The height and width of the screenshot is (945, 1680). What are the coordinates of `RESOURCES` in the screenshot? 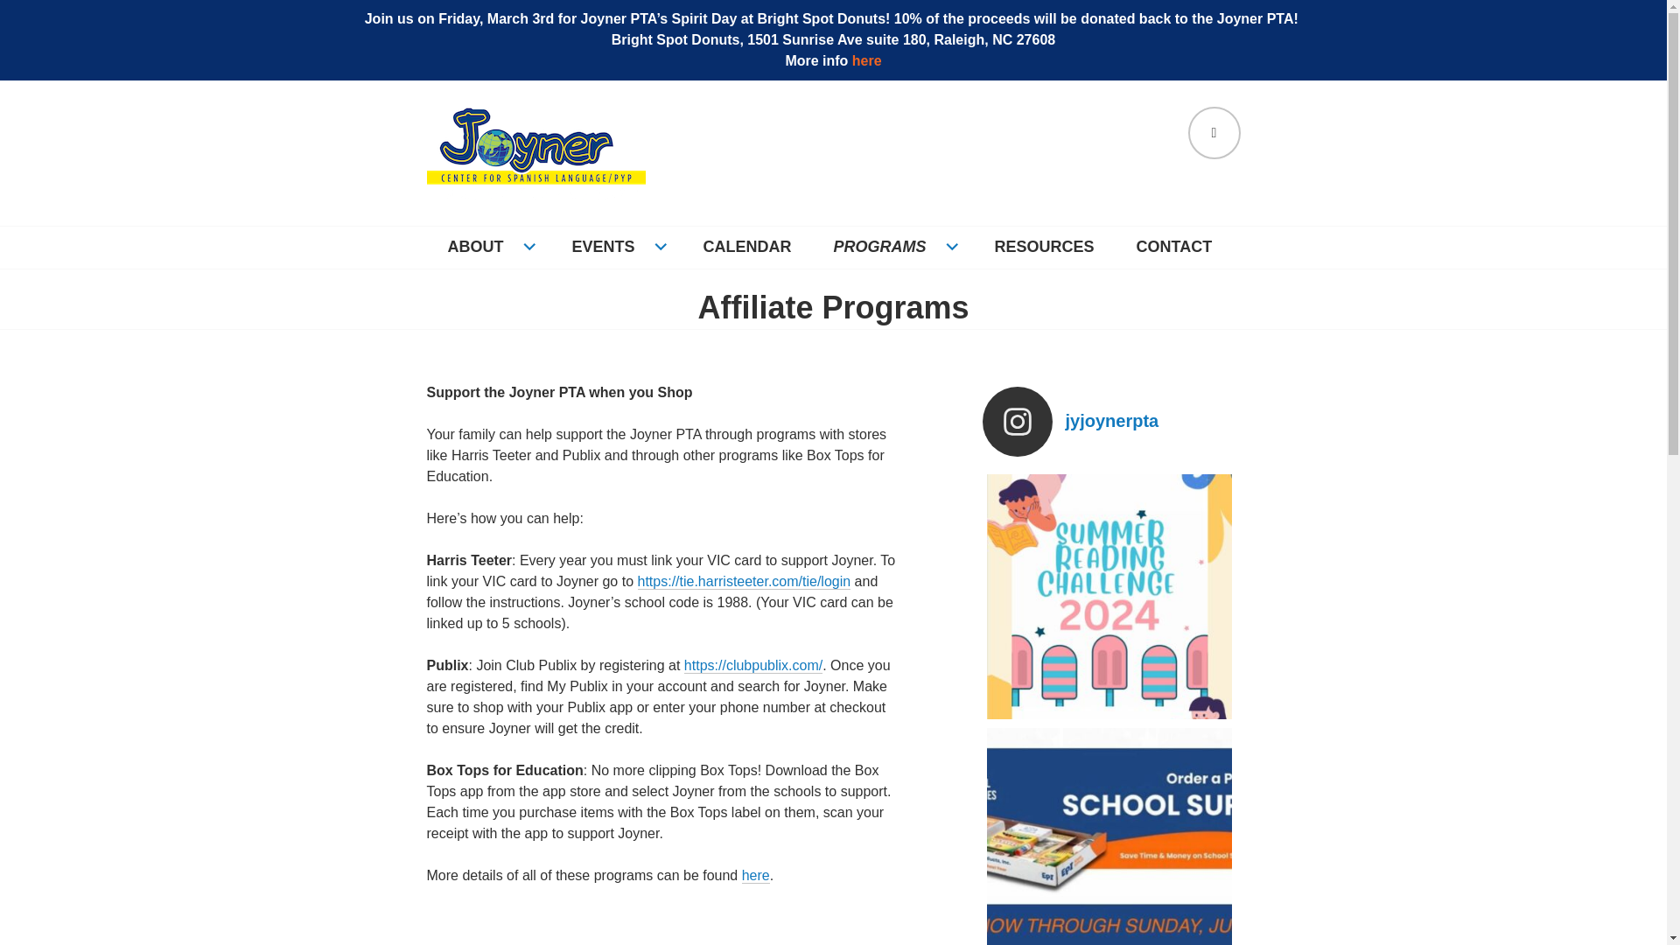 It's located at (1045, 247).